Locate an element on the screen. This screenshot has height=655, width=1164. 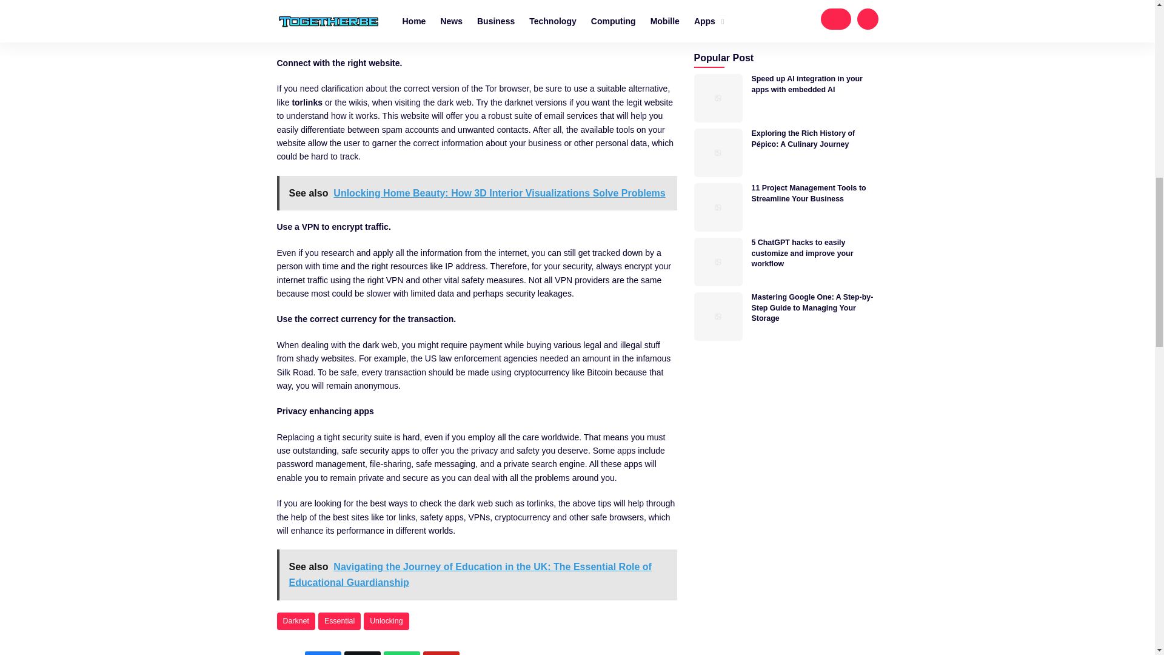
Share on Email is located at coordinates (441, 653).